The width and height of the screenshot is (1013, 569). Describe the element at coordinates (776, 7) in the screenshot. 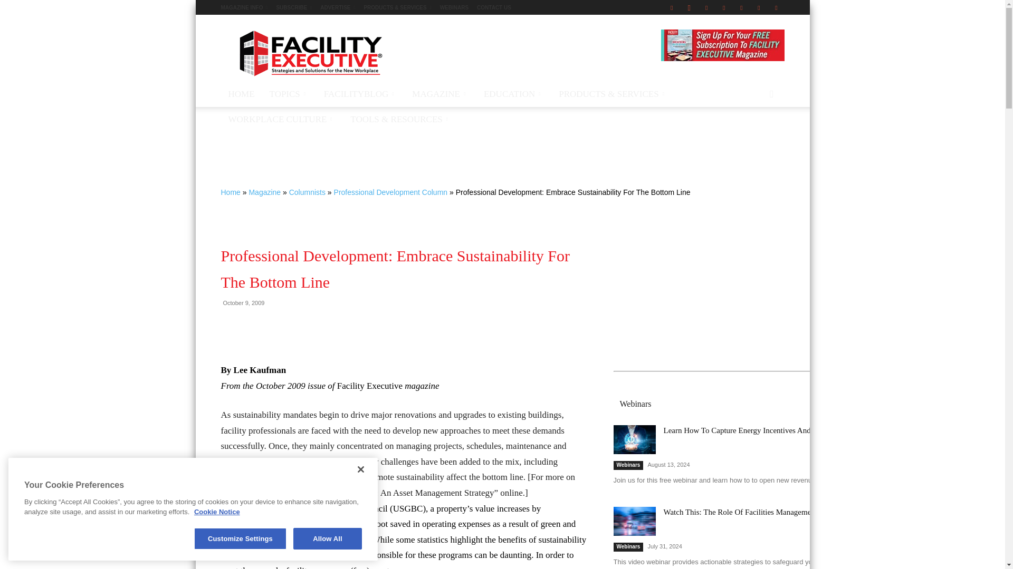

I see `Youtube` at that location.